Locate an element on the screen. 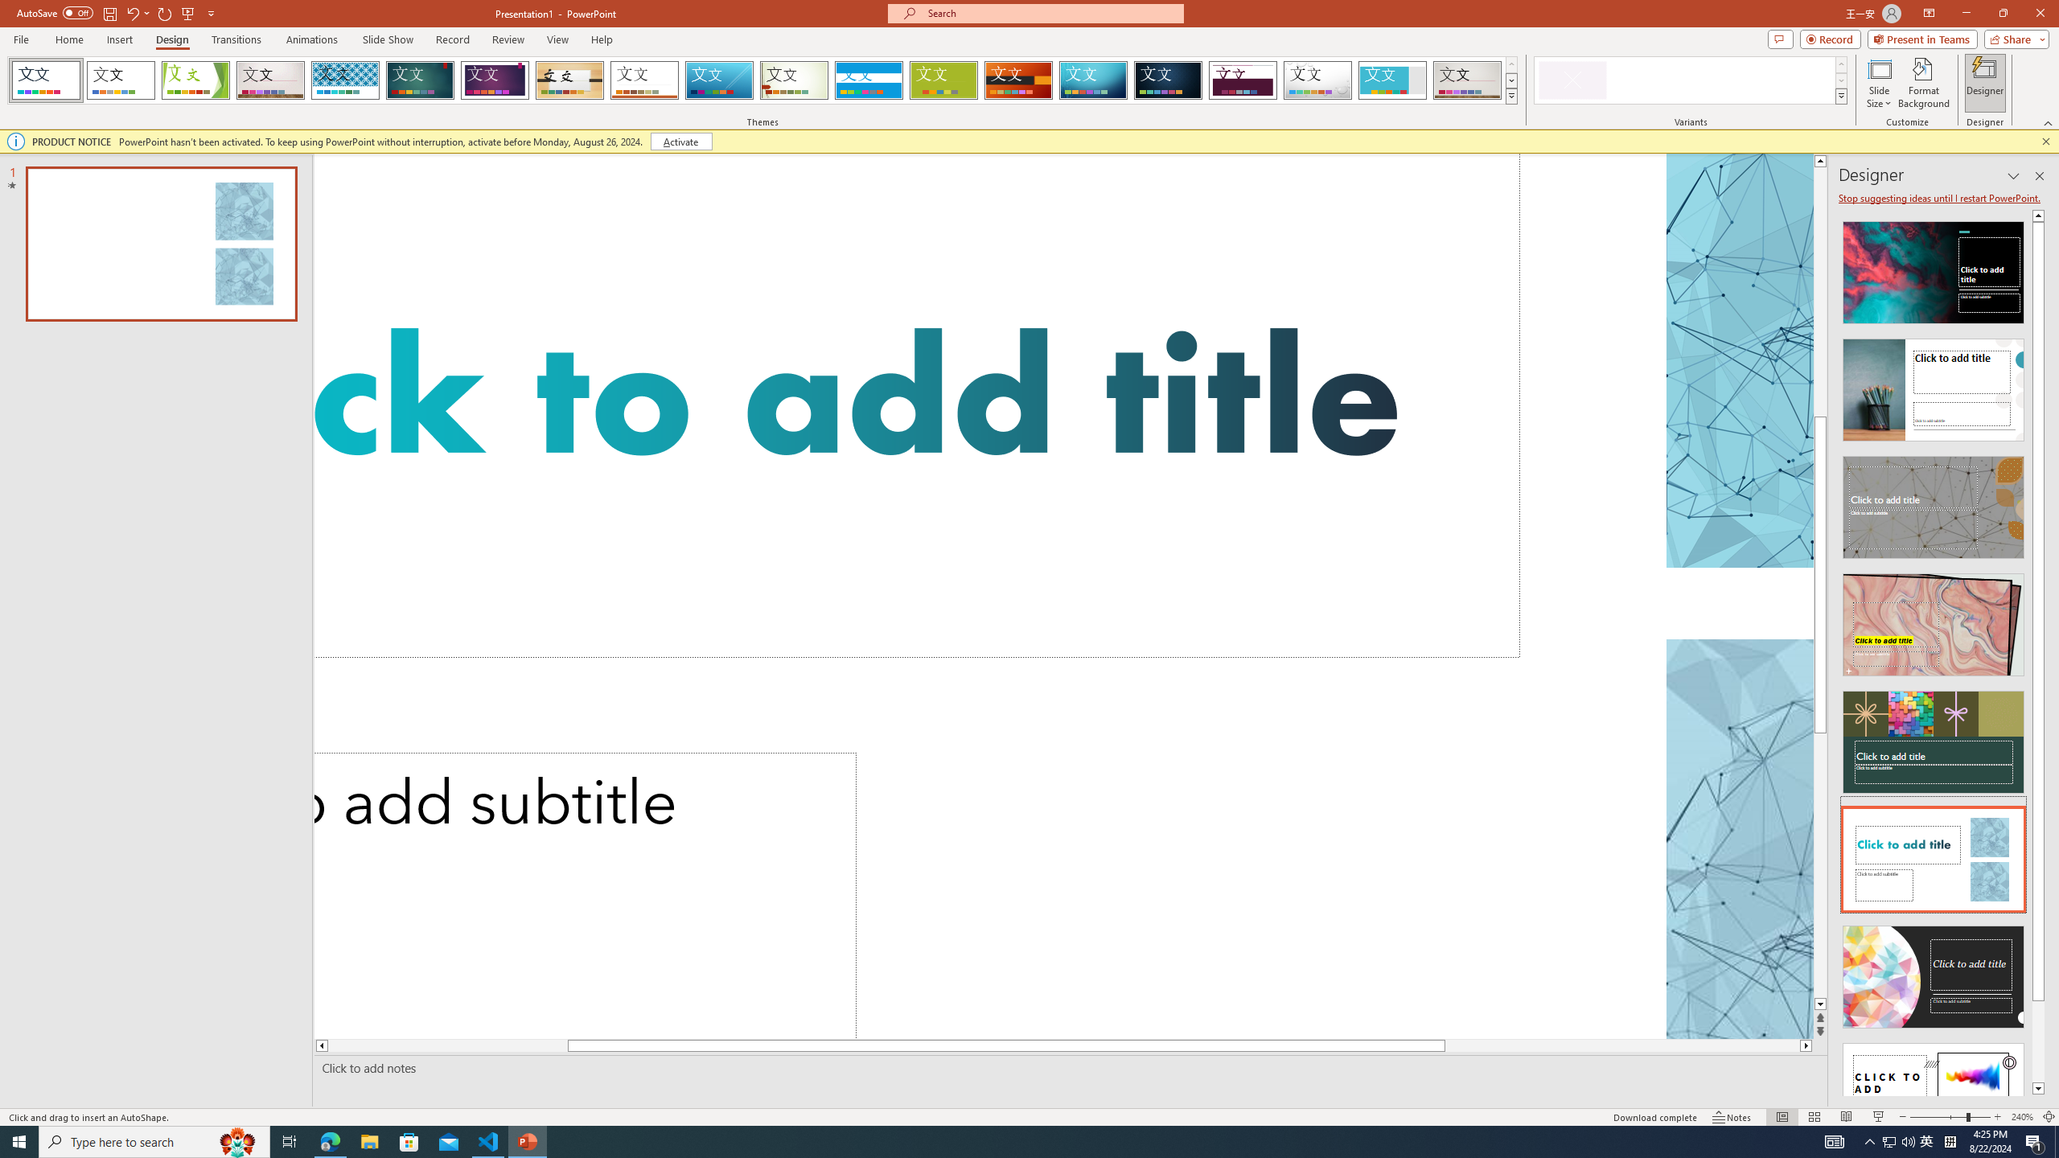 The height and width of the screenshot is (1158, 2059). Slice is located at coordinates (719, 80).